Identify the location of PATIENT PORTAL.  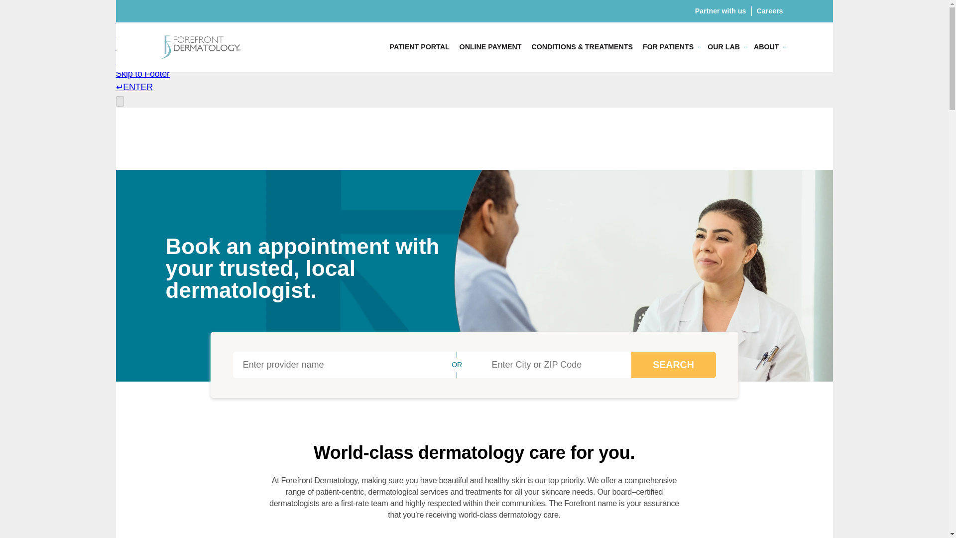
(420, 47).